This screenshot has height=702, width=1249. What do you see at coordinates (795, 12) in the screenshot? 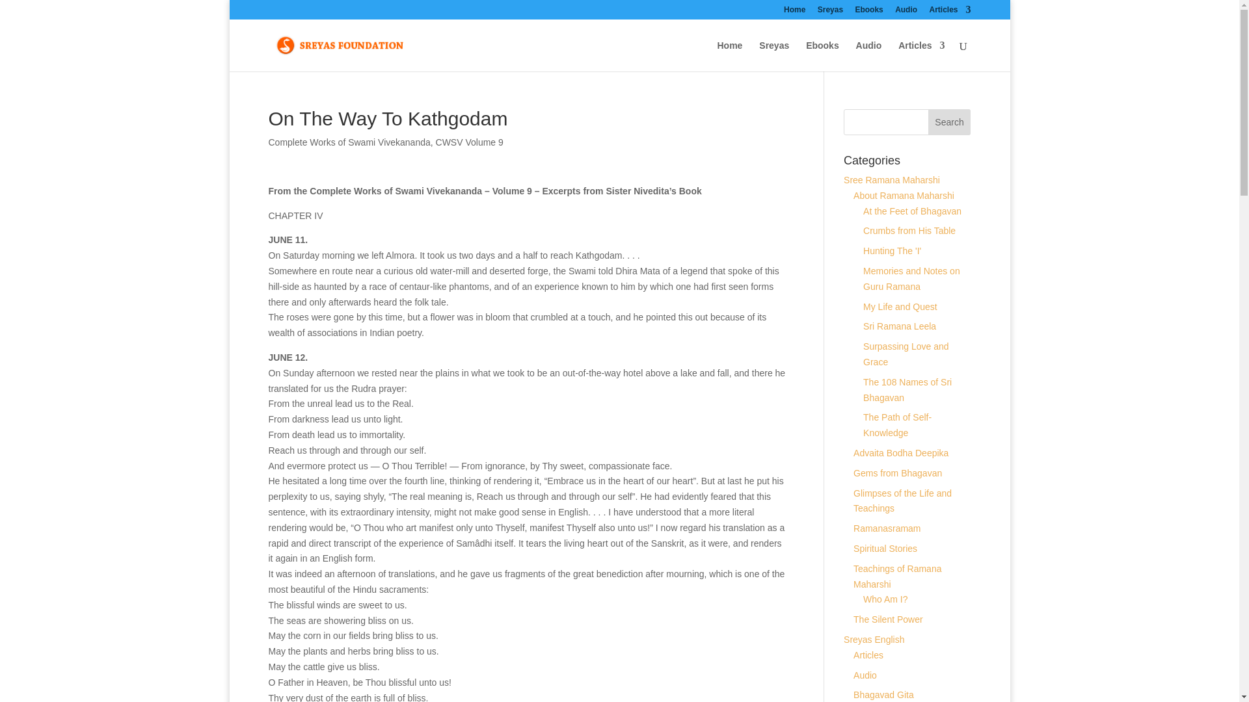
I see `Home` at bounding box center [795, 12].